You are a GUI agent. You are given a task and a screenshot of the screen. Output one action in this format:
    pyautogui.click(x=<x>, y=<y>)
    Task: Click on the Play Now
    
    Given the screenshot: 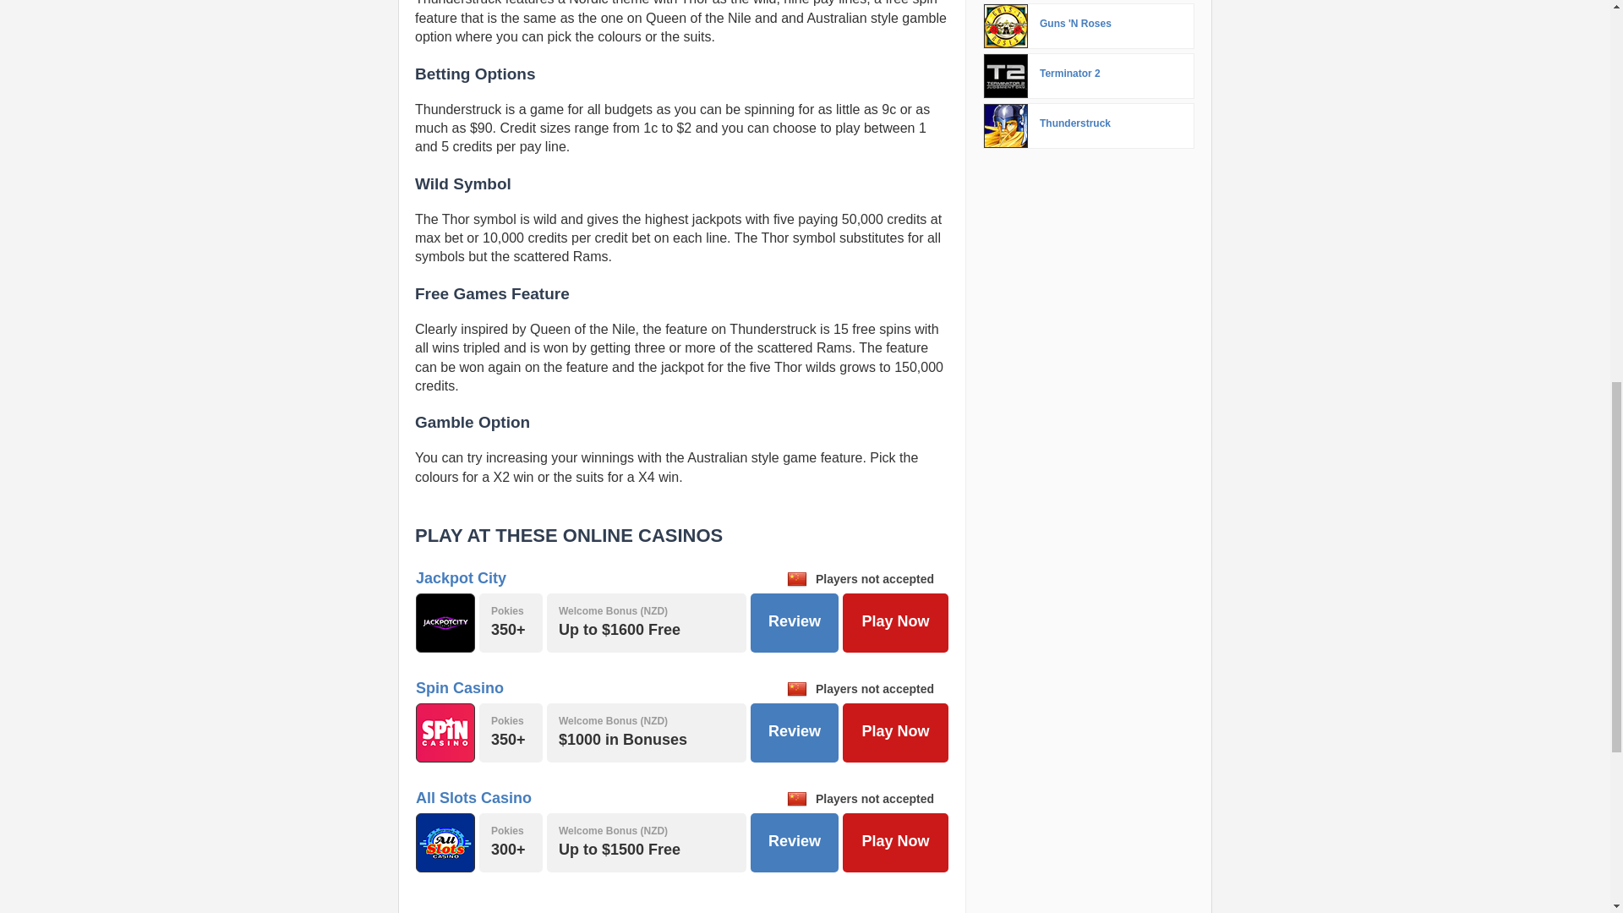 What is the action you would take?
    pyautogui.click(x=894, y=732)
    